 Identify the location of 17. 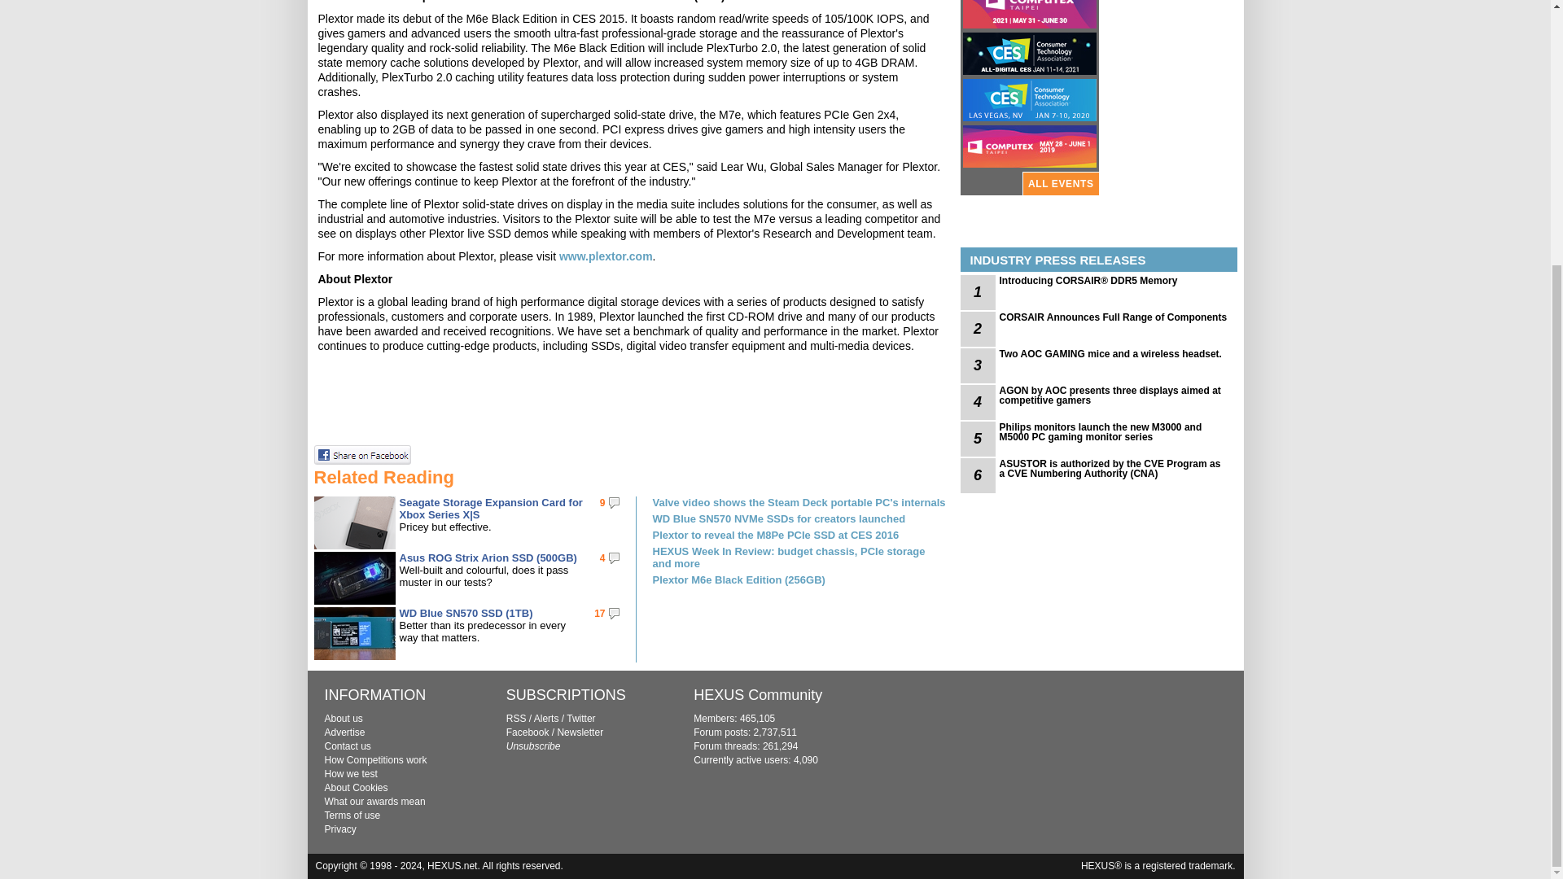
(599, 614).